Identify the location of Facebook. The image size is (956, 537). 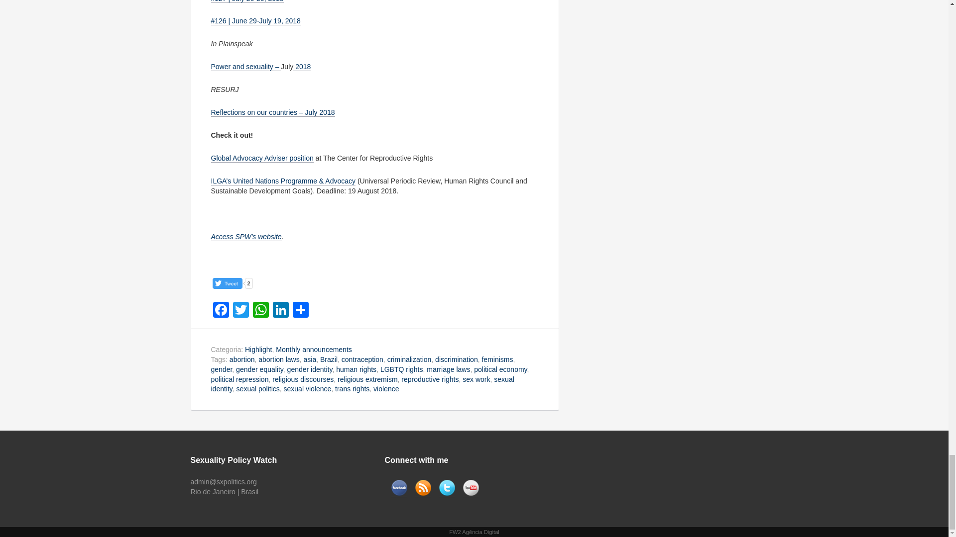
(221, 310).